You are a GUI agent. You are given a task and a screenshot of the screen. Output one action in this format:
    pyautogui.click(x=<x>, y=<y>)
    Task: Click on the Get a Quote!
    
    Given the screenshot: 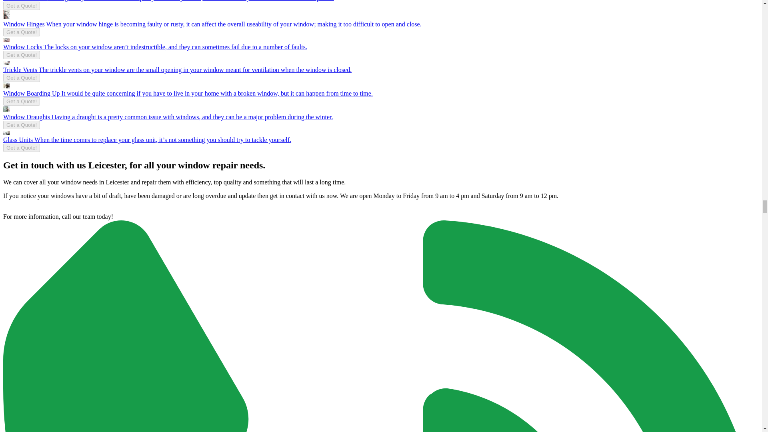 What is the action you would take?
    pyautogui.click(x=21, y=125)
    